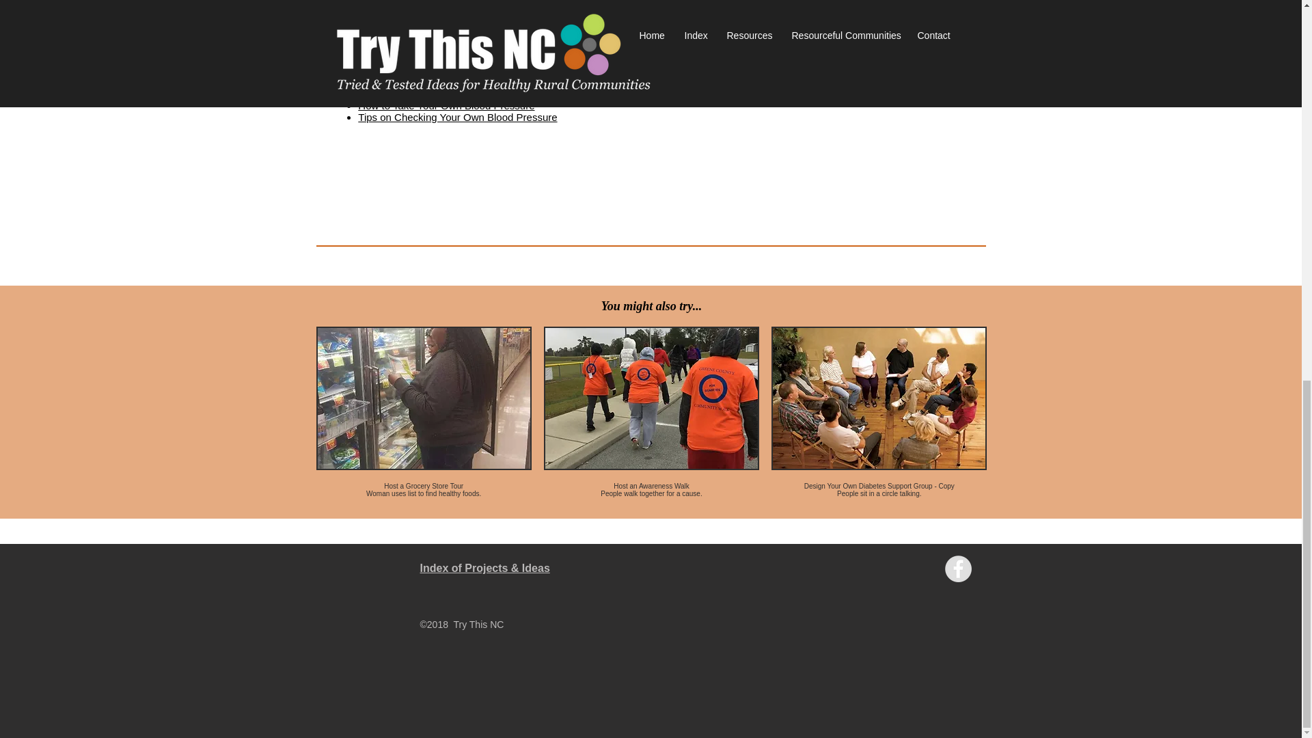 The width and height of the screenshot is (1312, 738). What do you see at coordinates (446, 105) in the screenshot?
I see `How to Take Your Own Blood Pressure` at bounding box center [446, 105].